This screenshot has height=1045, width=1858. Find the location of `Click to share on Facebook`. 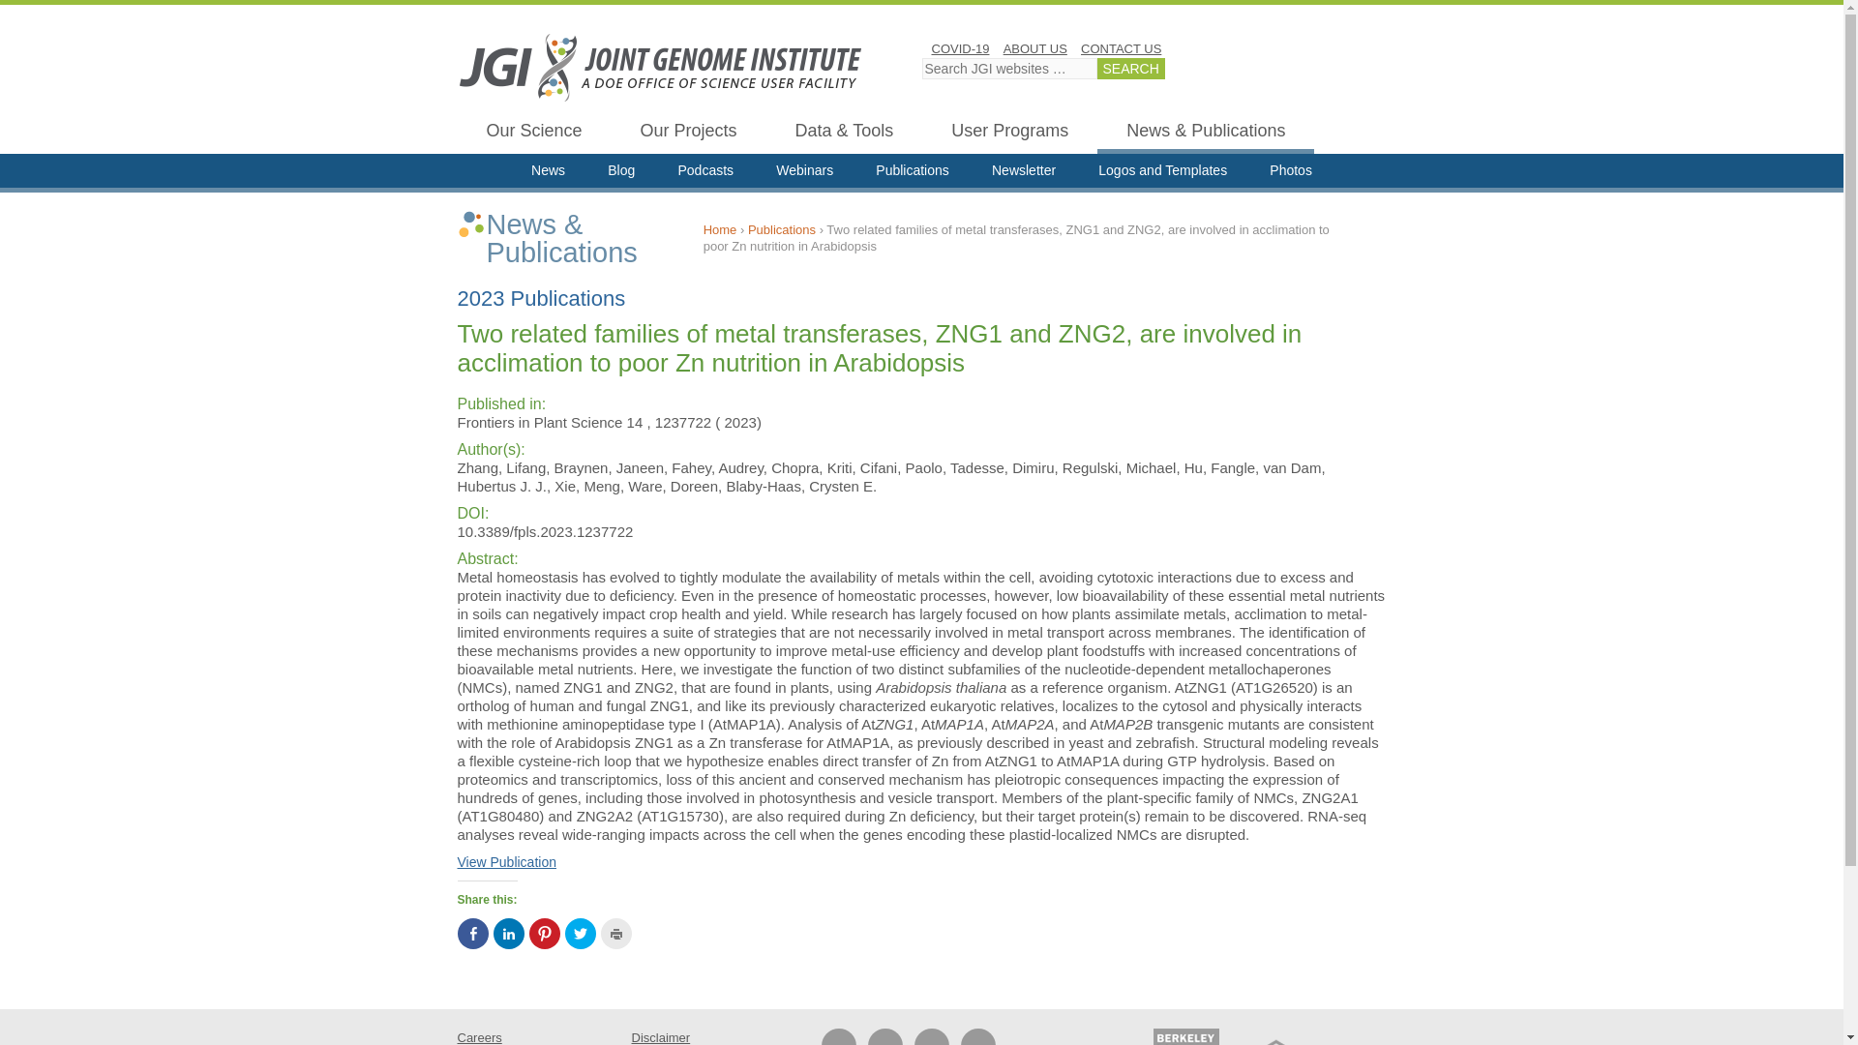

Click to share on Facebook is located at coordinates (472, 933).